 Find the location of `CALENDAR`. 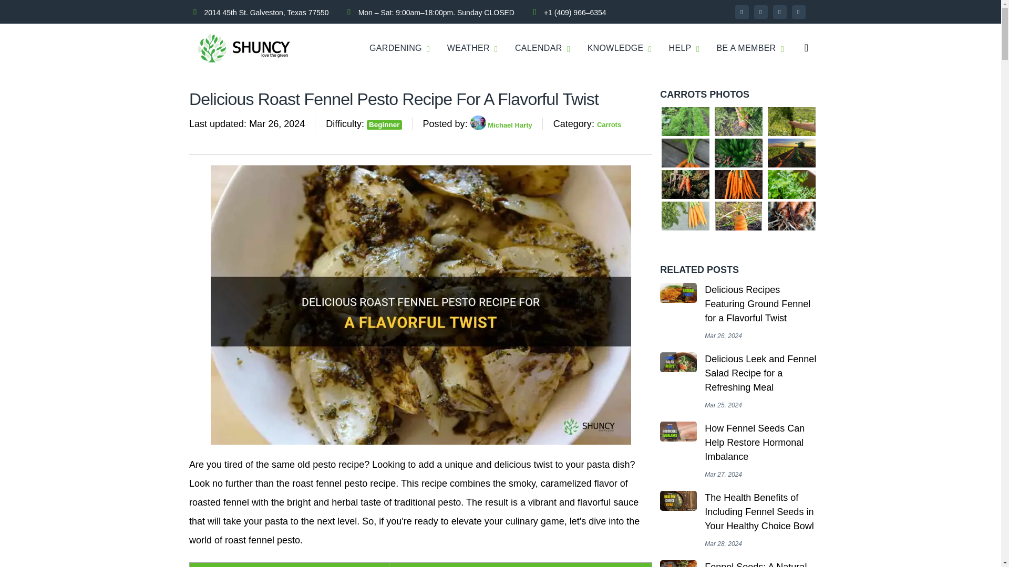

CALENDAR is located at coordinates (538, 48).